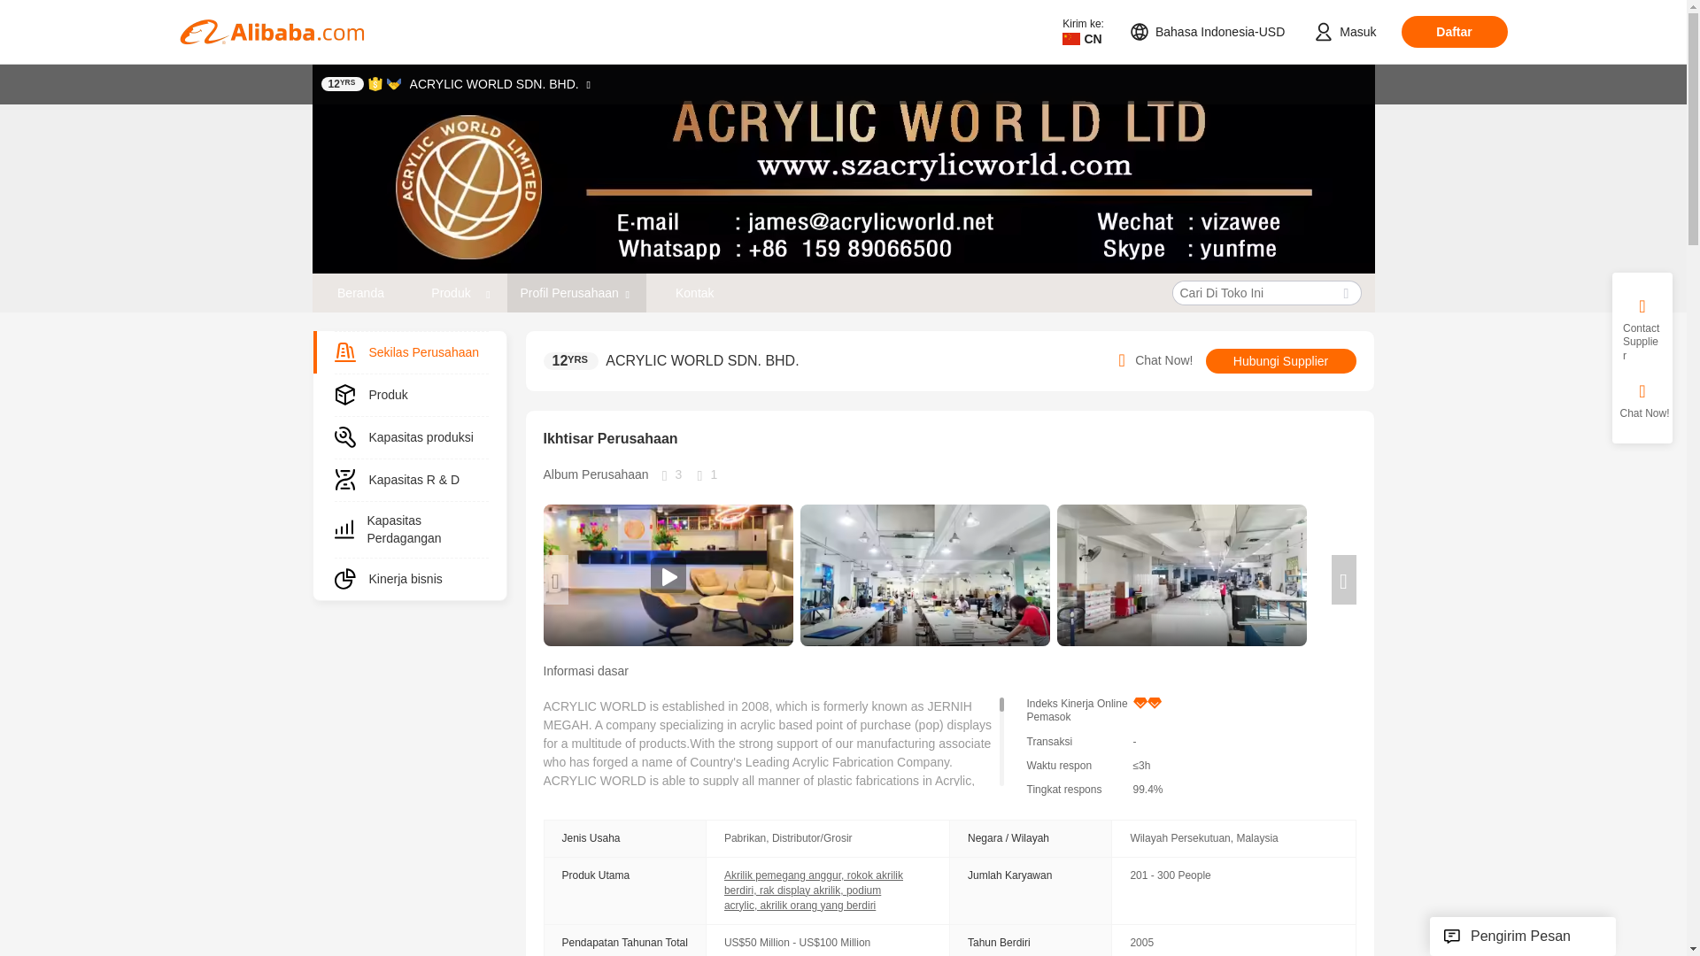 The width and height of the screenshot is (1700, 956). I want to click on 12YRS, so click(342, 83).